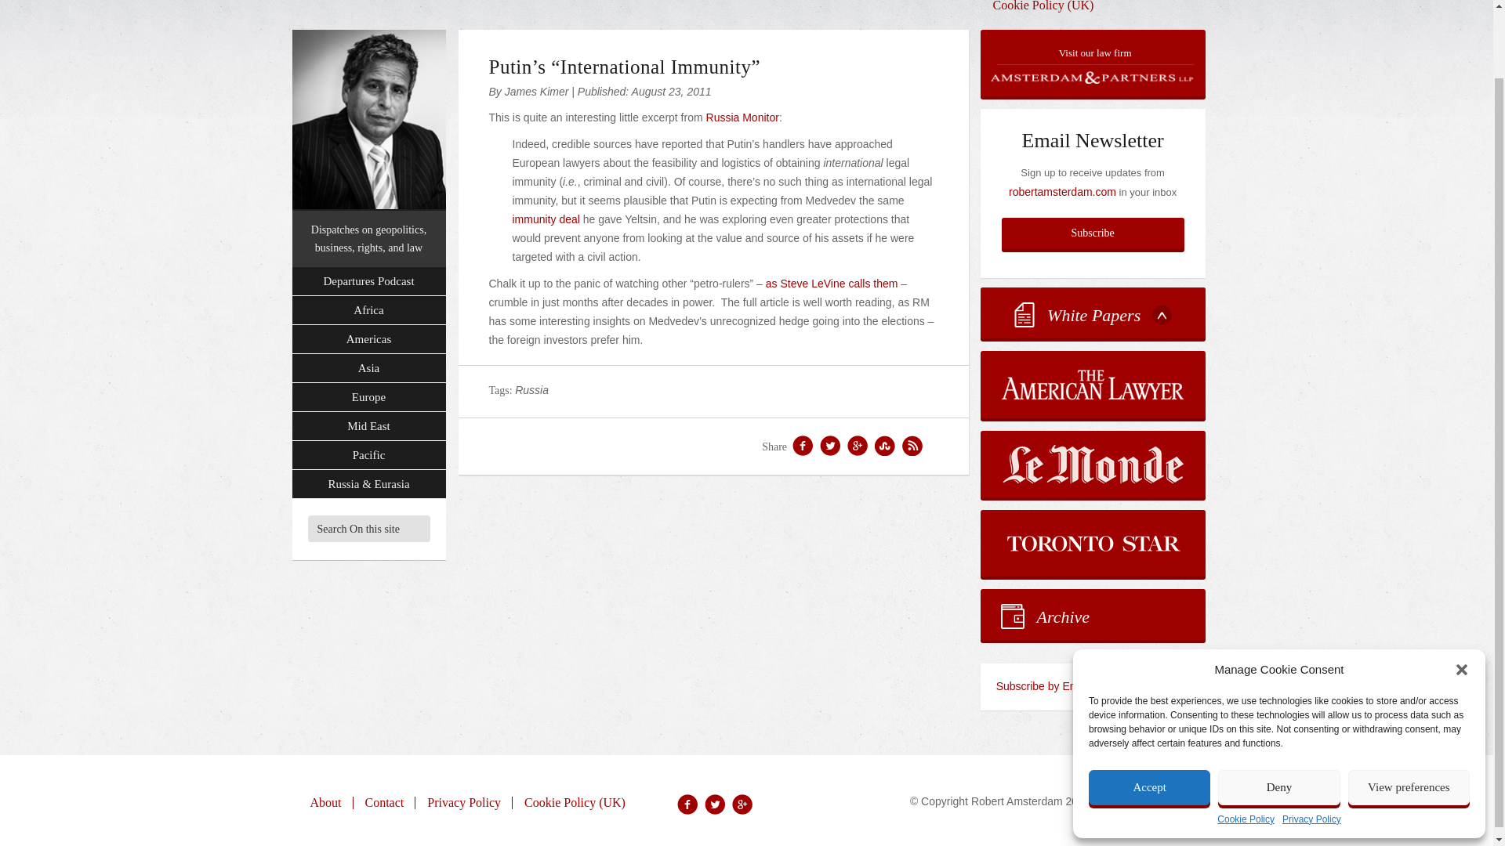 Image resolution: width=1505 pixels, height=846 pixels. What do you see at coordinates (1246, 744) in the screenshot?
I see `Cookie Policy` at bounding box center [1246, 744].